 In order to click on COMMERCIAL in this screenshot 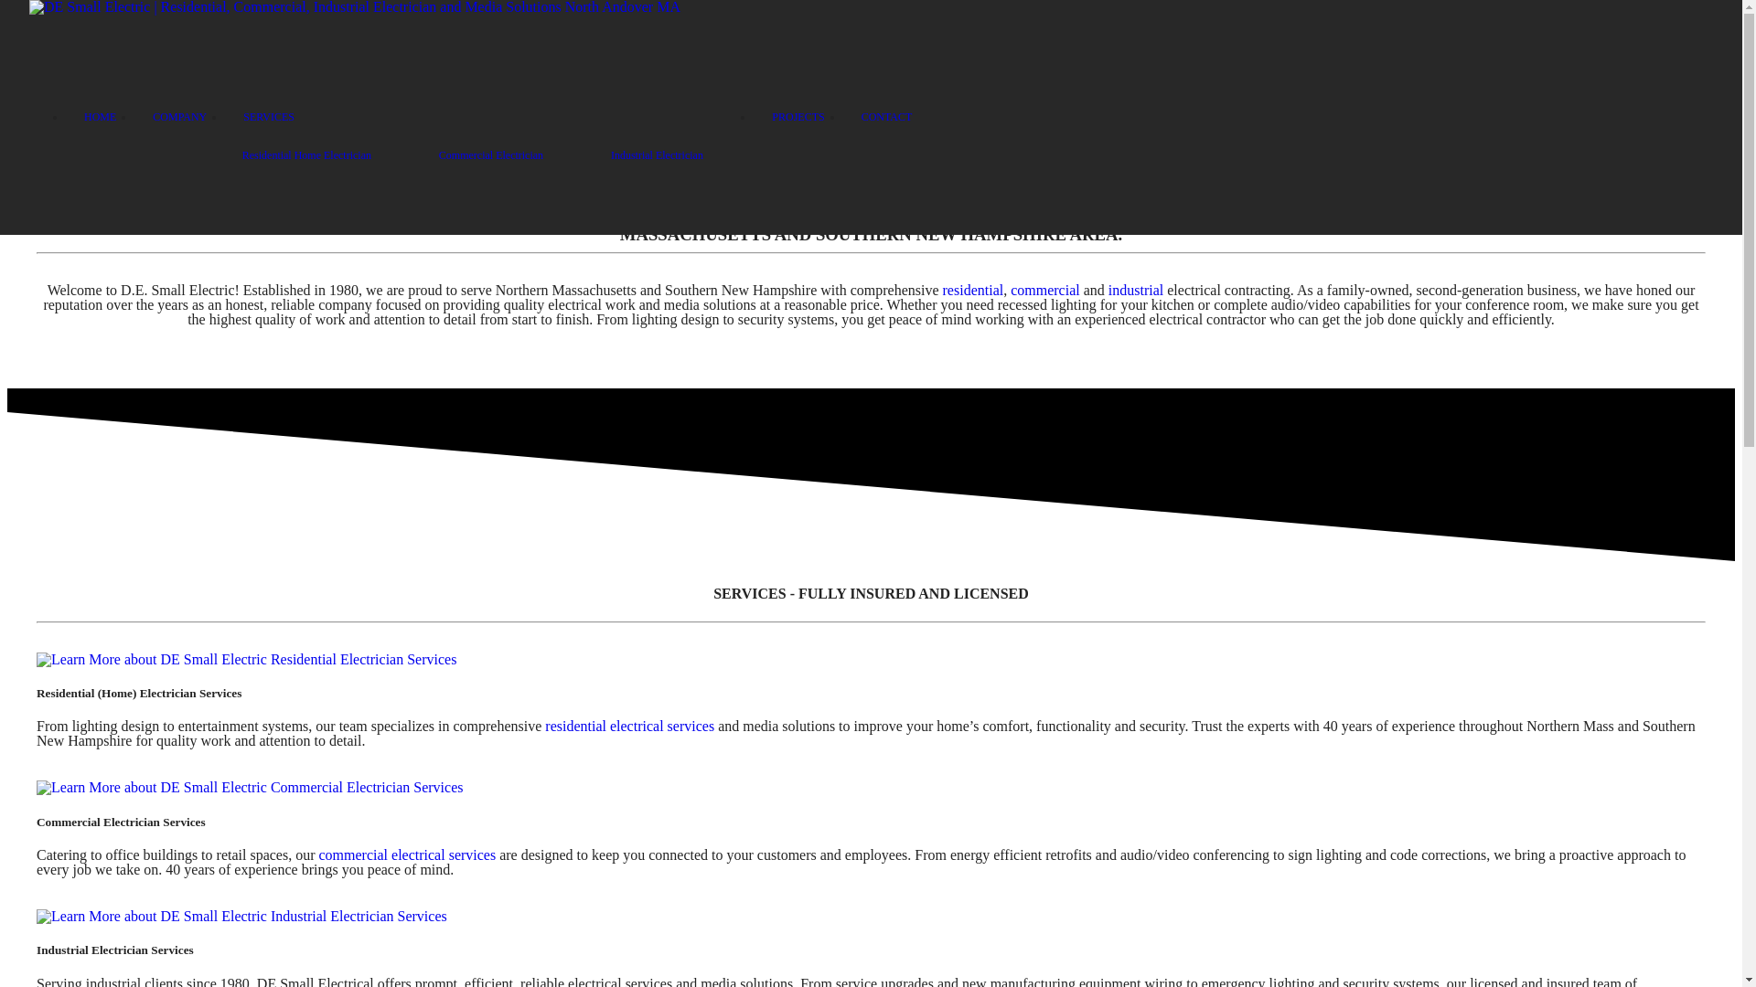, I will do `click(862, 215)`.